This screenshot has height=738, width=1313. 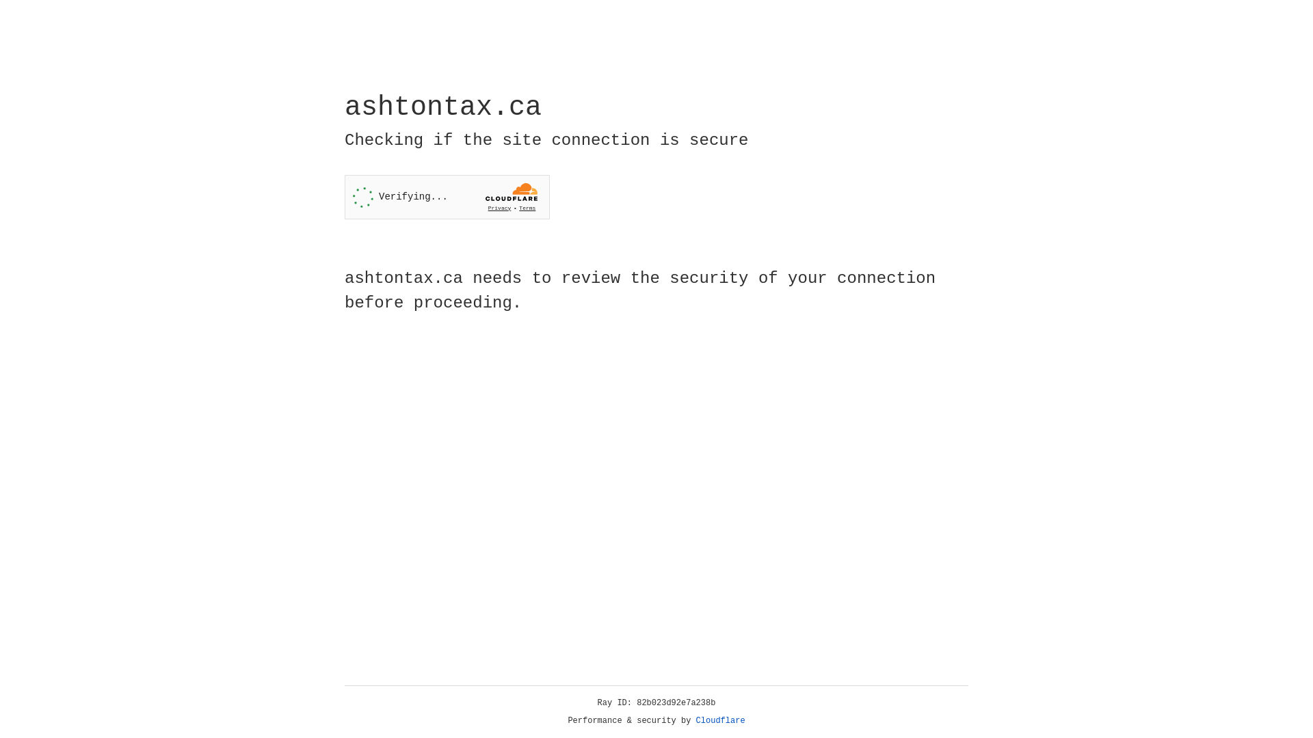 I want to click on Widget containing a Cloudflare security challenge, so click(x=447, y=197).